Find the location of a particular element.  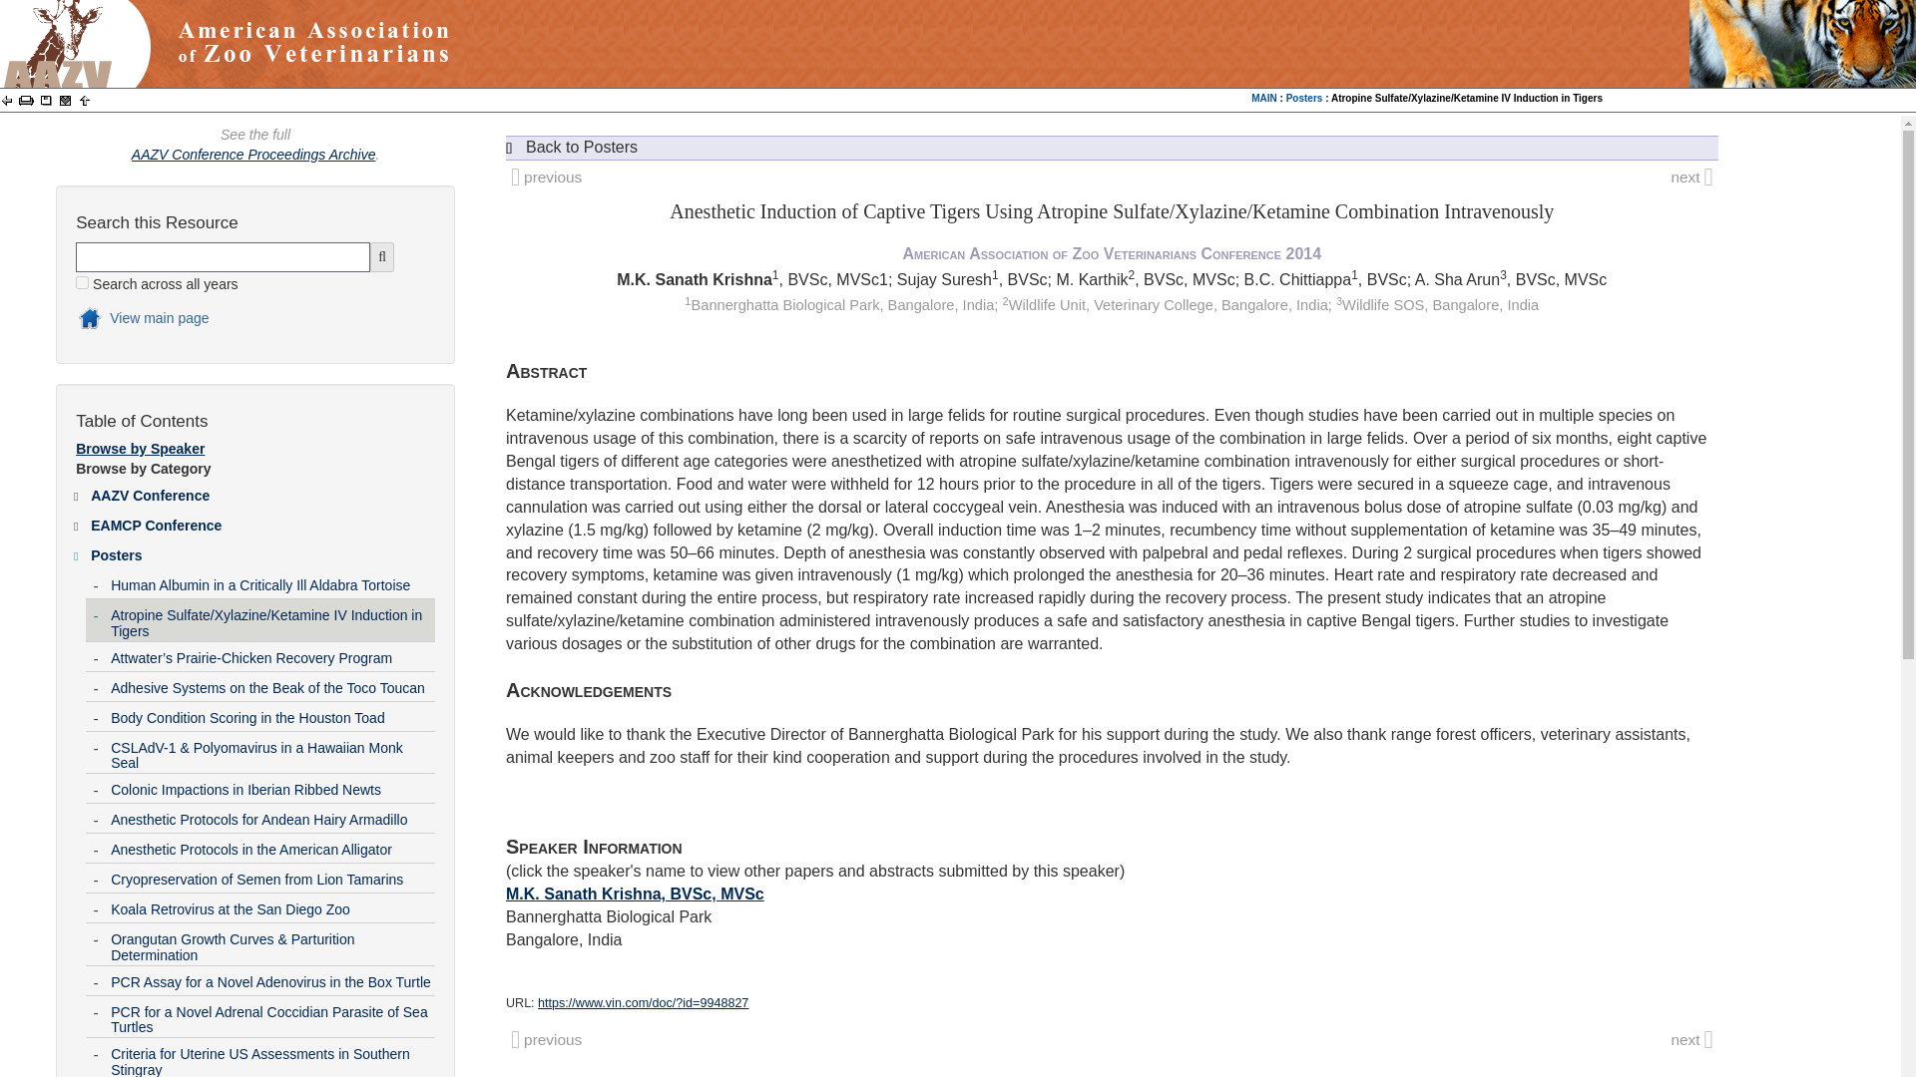

on is located at coordinates (82, 282).